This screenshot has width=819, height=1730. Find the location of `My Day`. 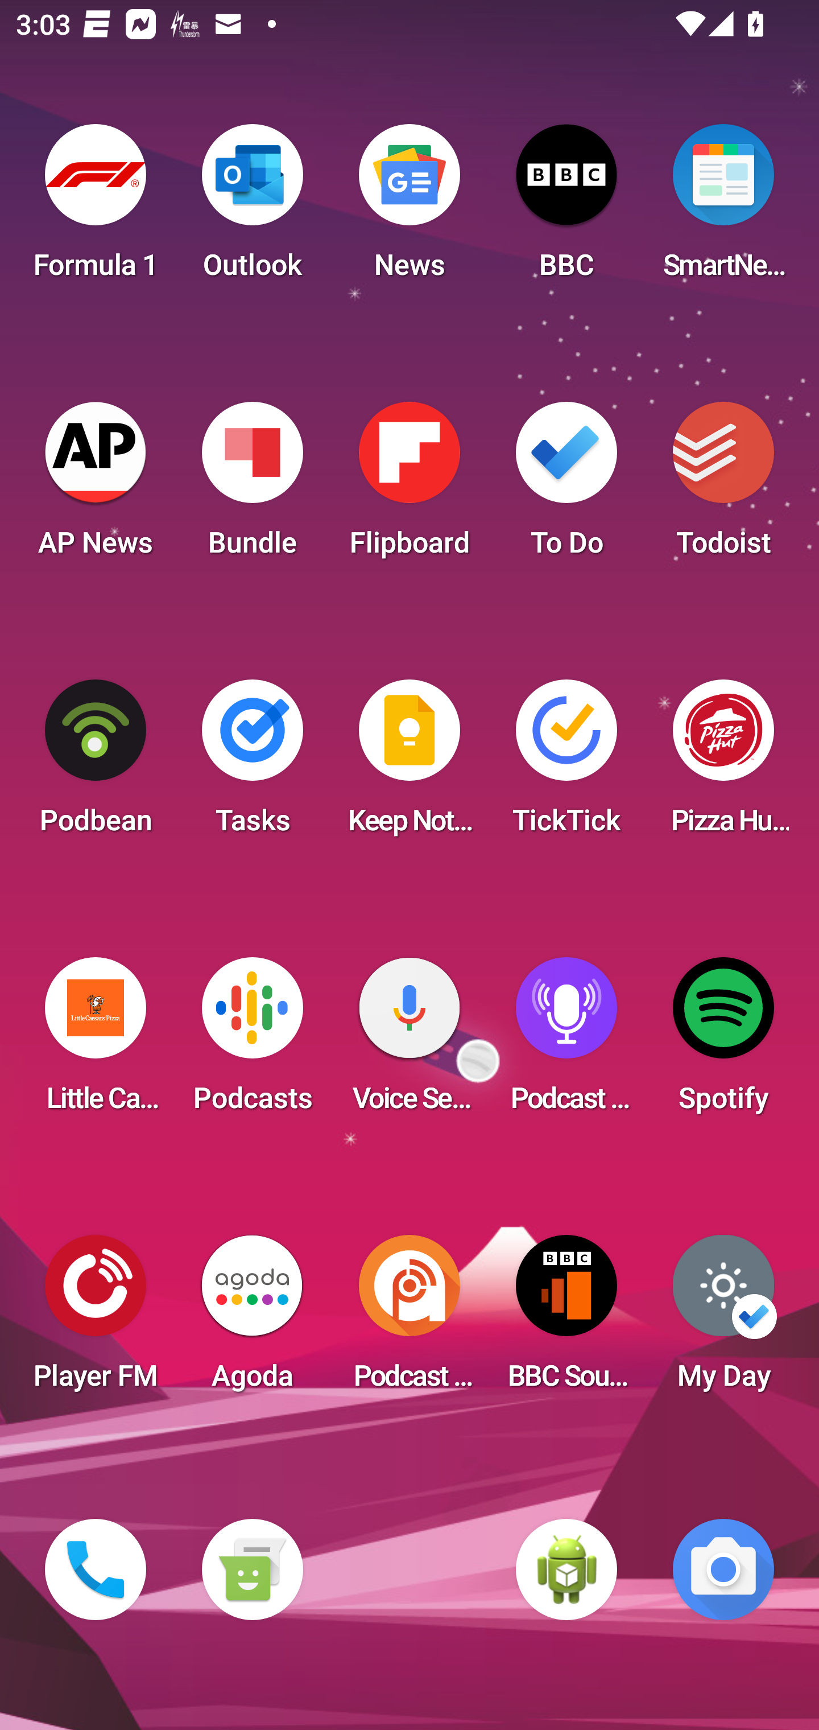

My Day is located at coordinates (723, 1319).